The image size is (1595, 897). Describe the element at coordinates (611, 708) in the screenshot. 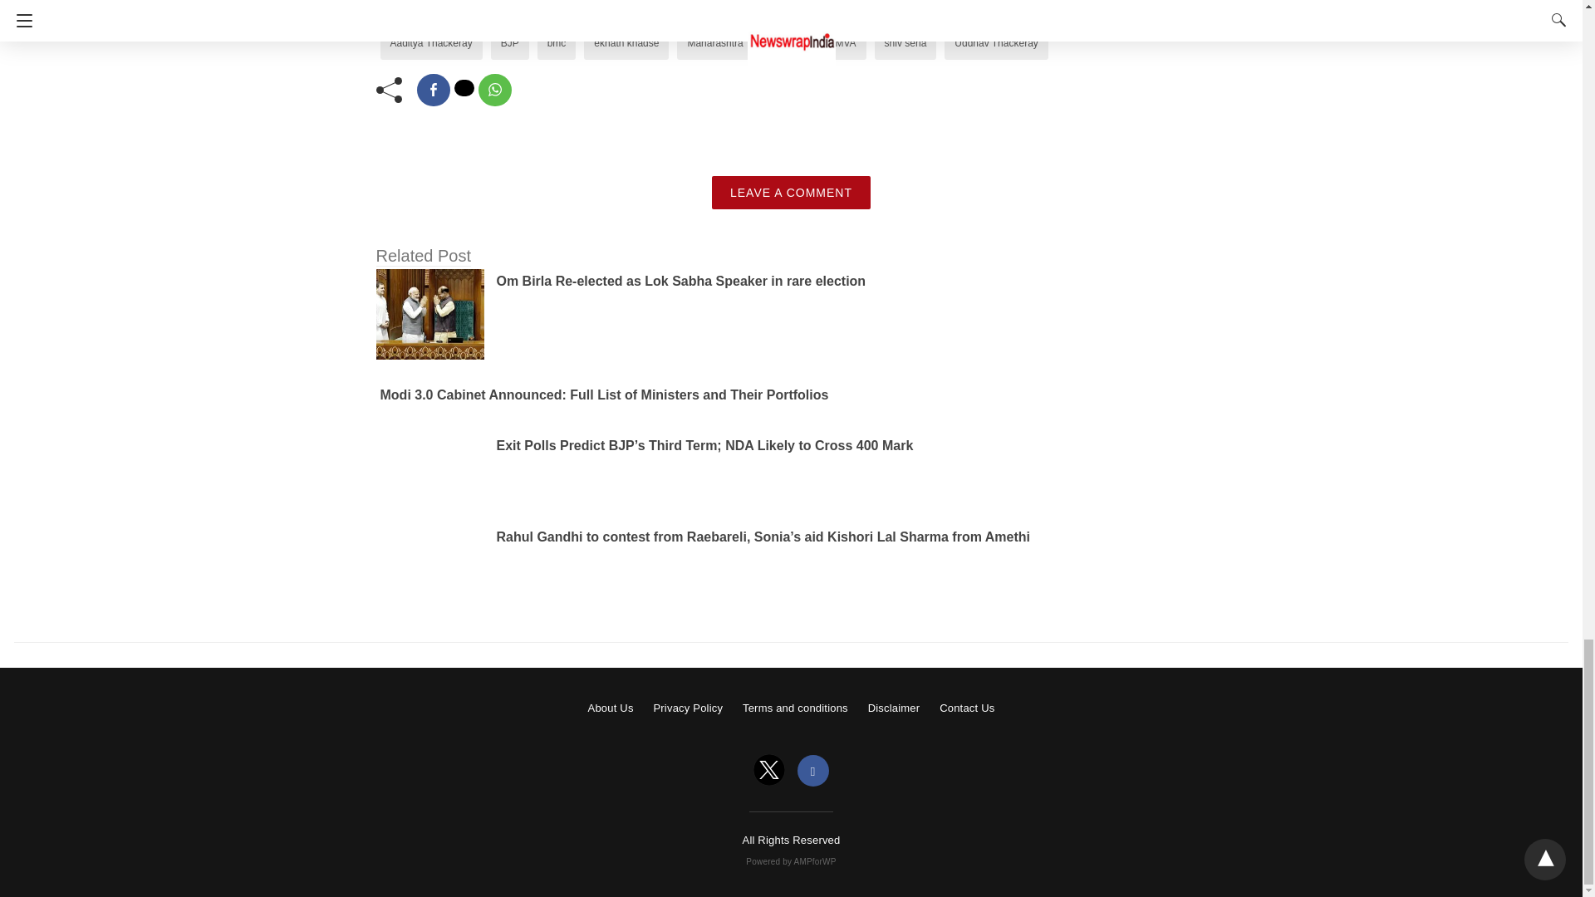

I see `About Us` at that location.